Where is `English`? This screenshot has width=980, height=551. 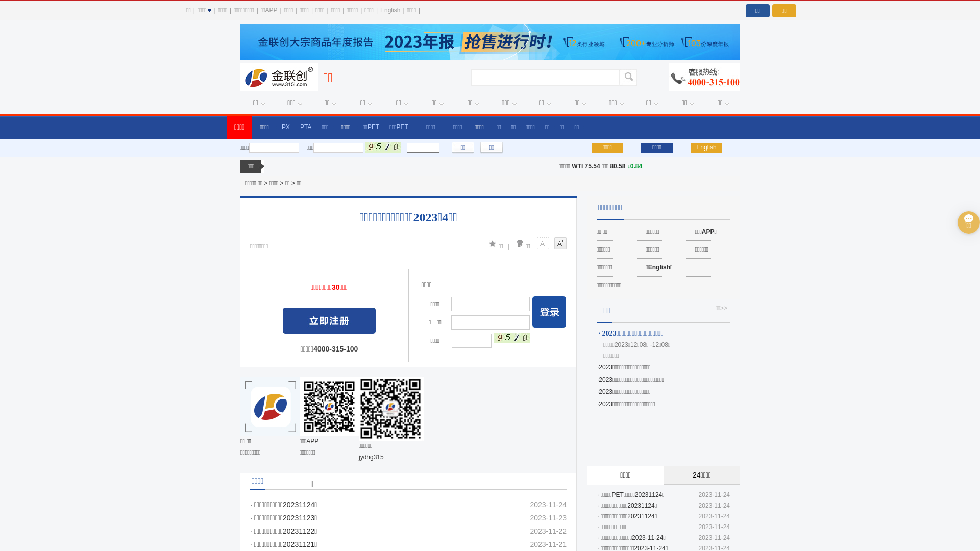 English is located at coordinates (706, 148).